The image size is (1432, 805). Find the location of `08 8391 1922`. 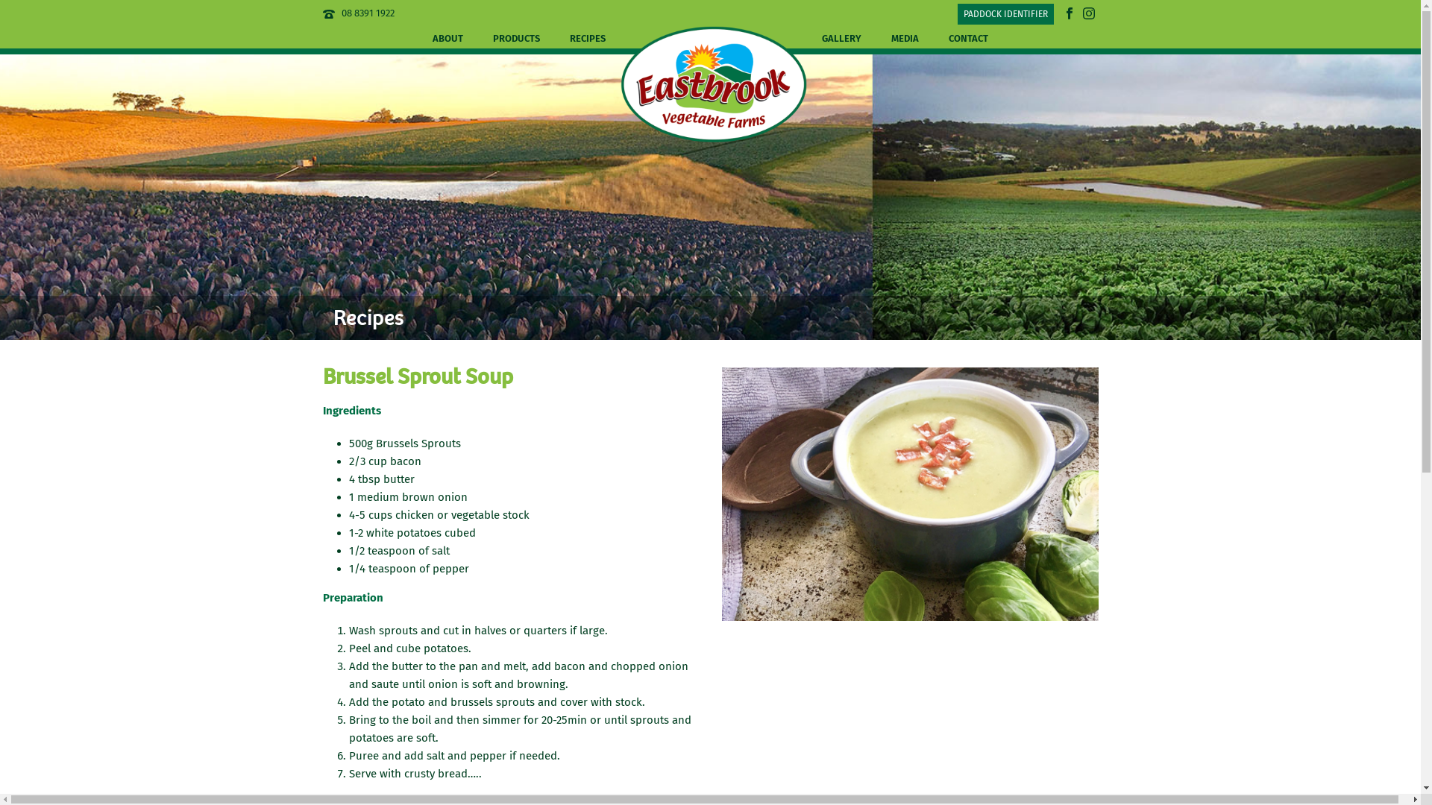

08 8391 1922 is located at coordinates (368, 13).